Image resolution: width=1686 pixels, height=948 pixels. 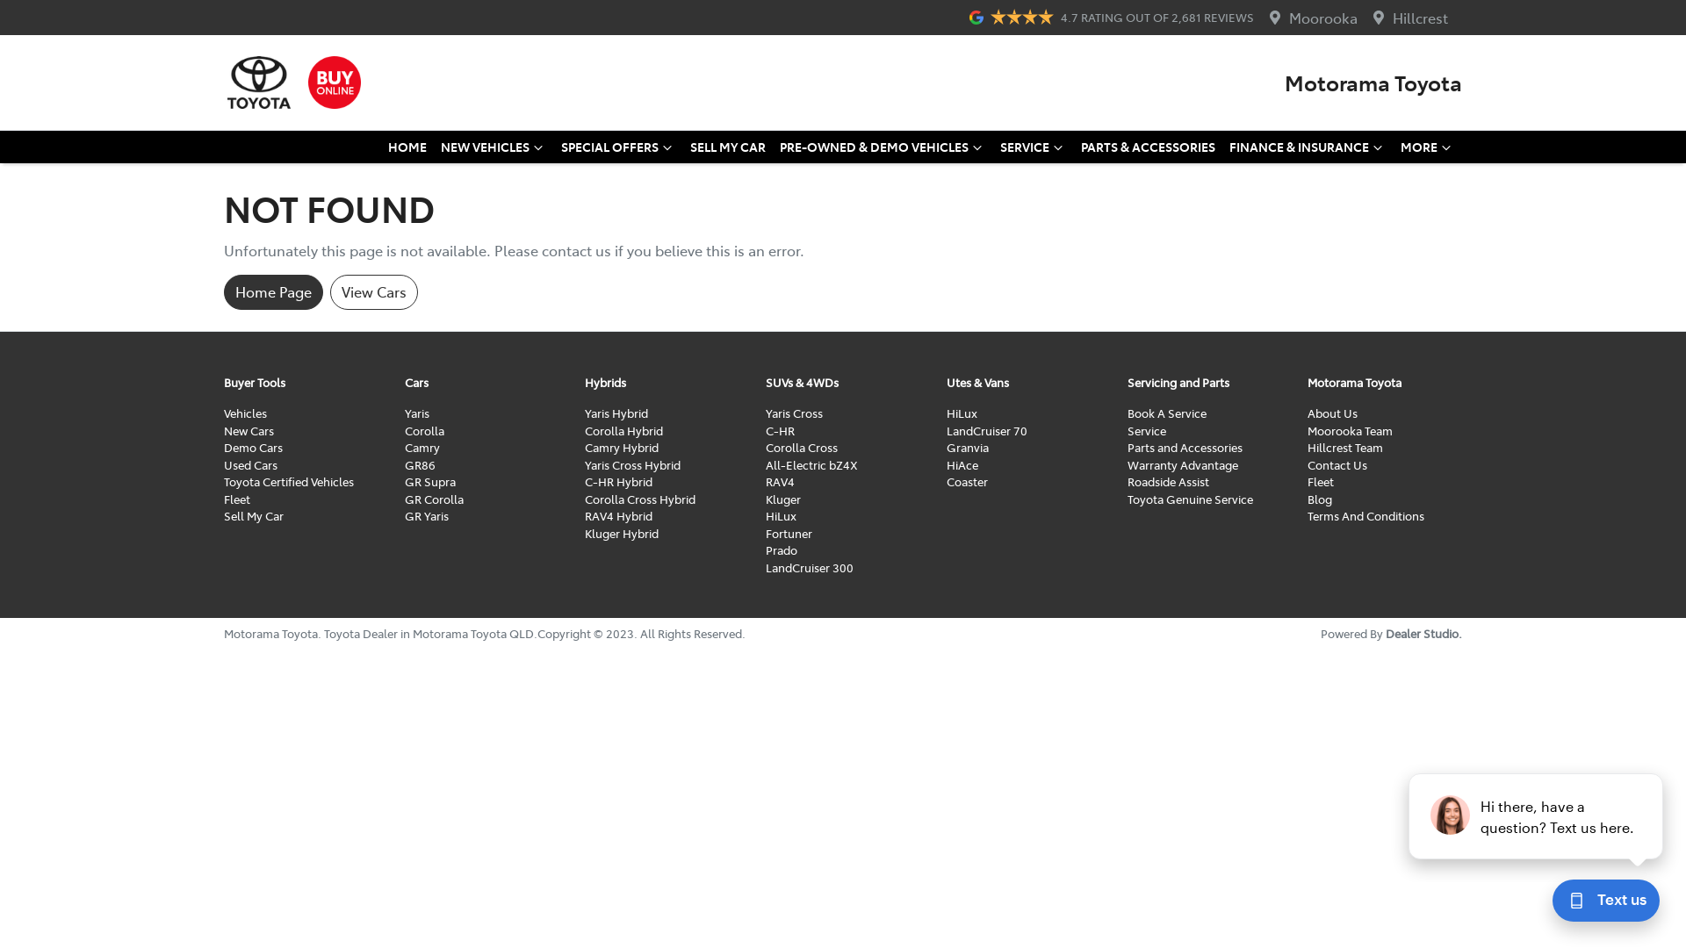 What do you see at coordinates (1337, 465) in the screenshot?
I see `Contact Us` at bounding box center [1337, 465].